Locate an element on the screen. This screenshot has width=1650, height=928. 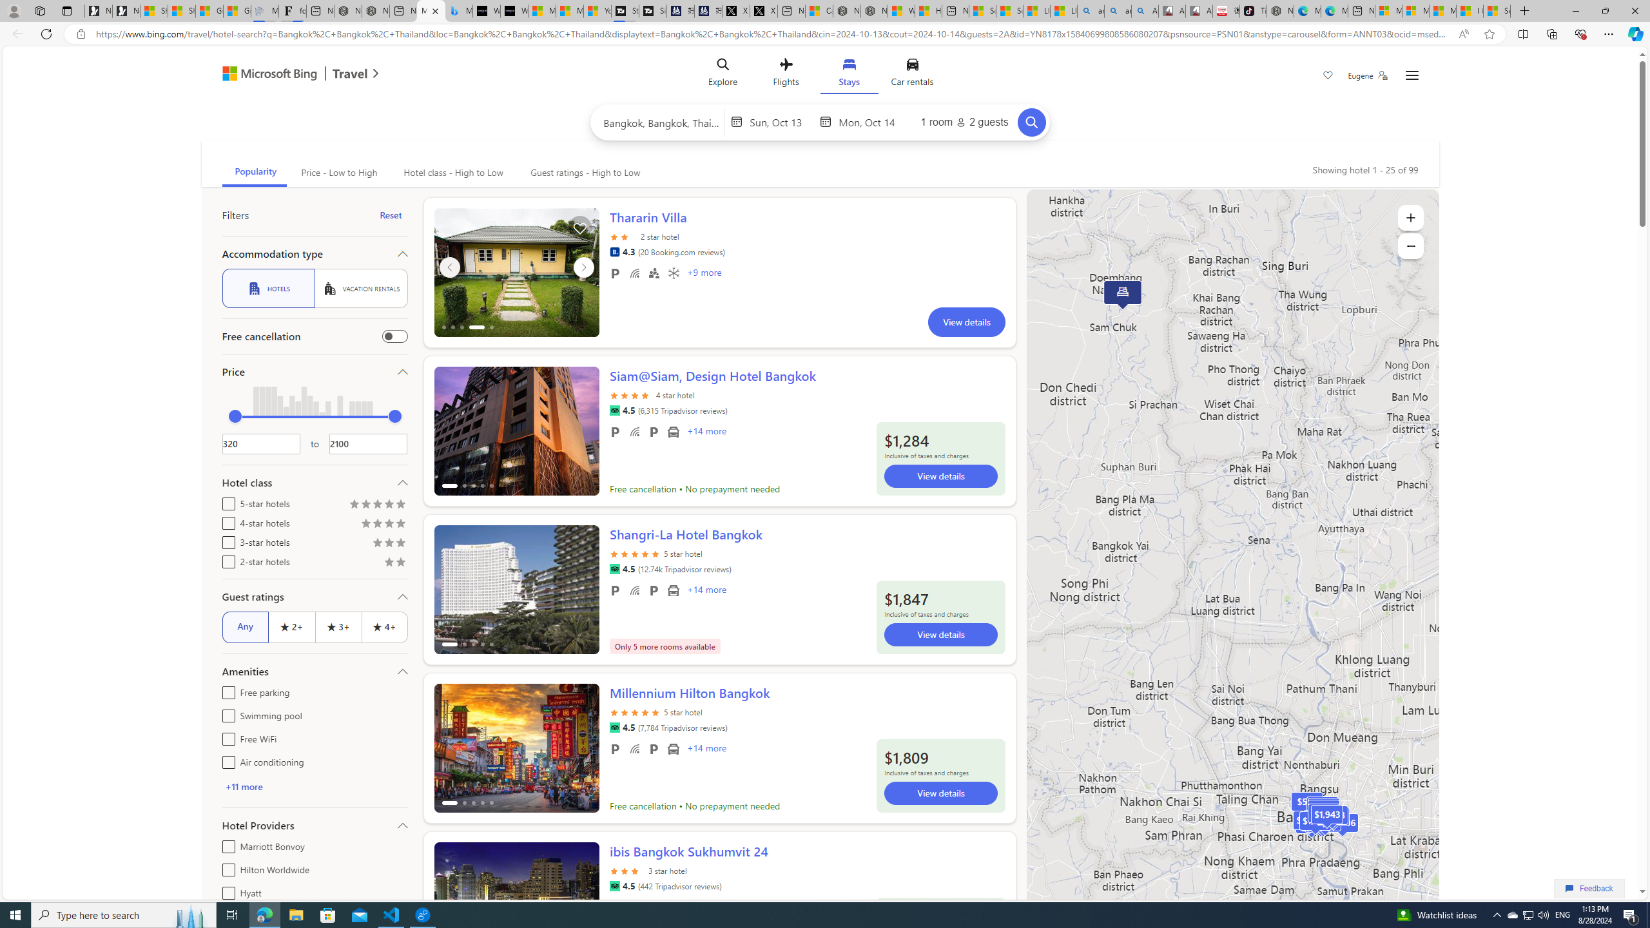
What's the best AI voice generator? - voice.ai is located at coordinates (514, 11).